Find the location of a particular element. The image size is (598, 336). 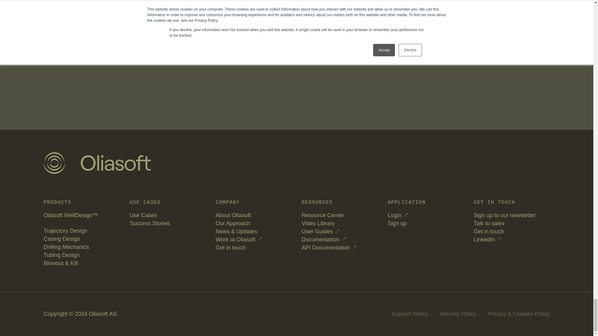

GET IN TOUCH is located at coordinates (123, 12).